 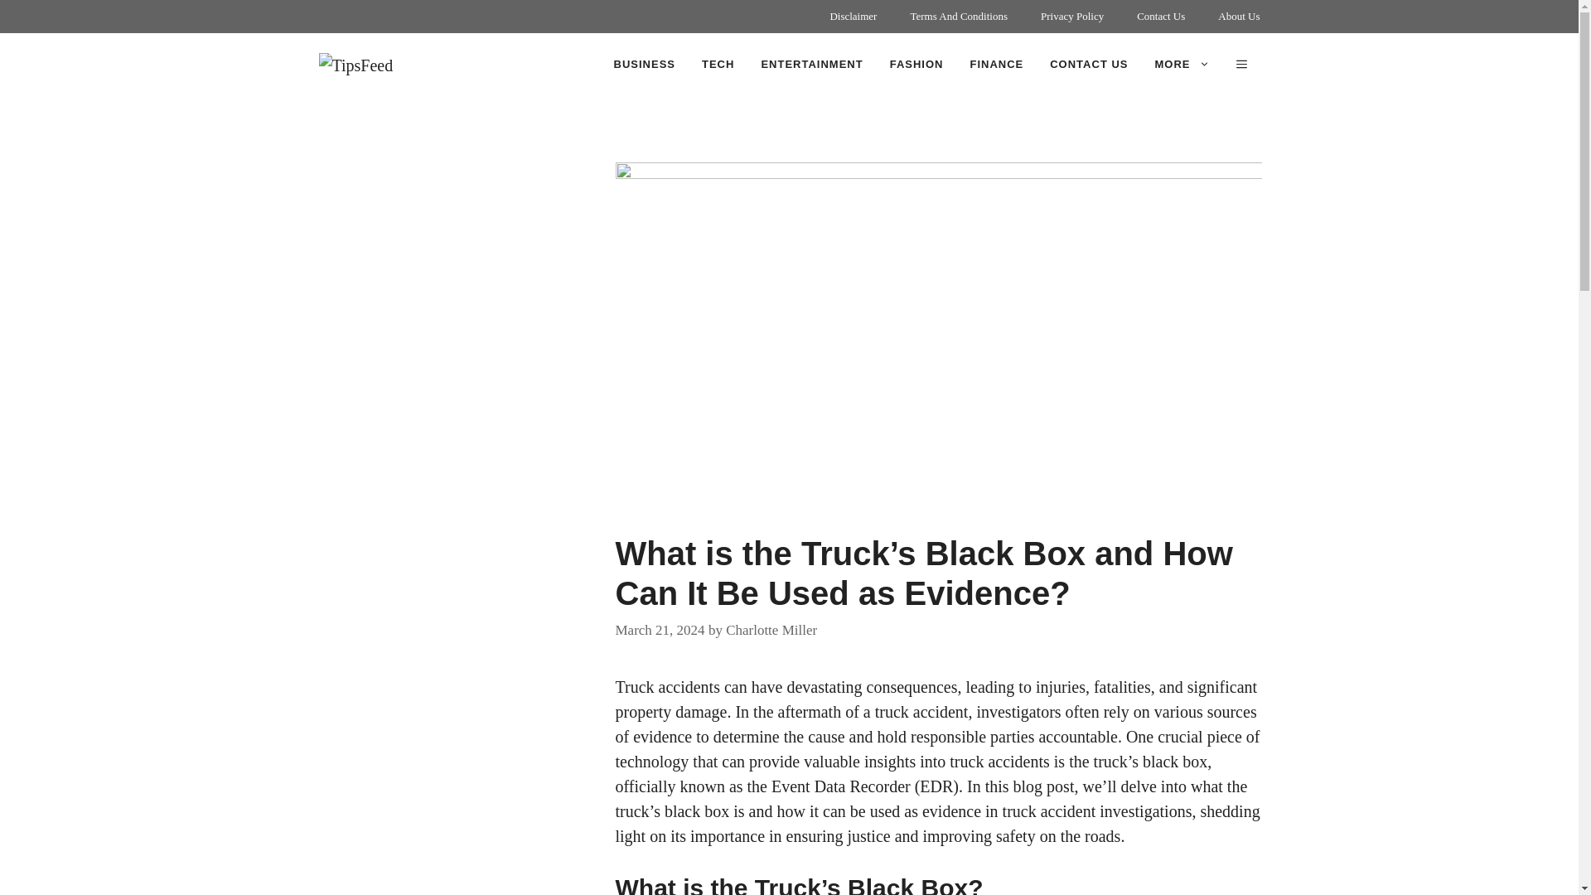 I want to click on TECH, so click(x=718, y=65).